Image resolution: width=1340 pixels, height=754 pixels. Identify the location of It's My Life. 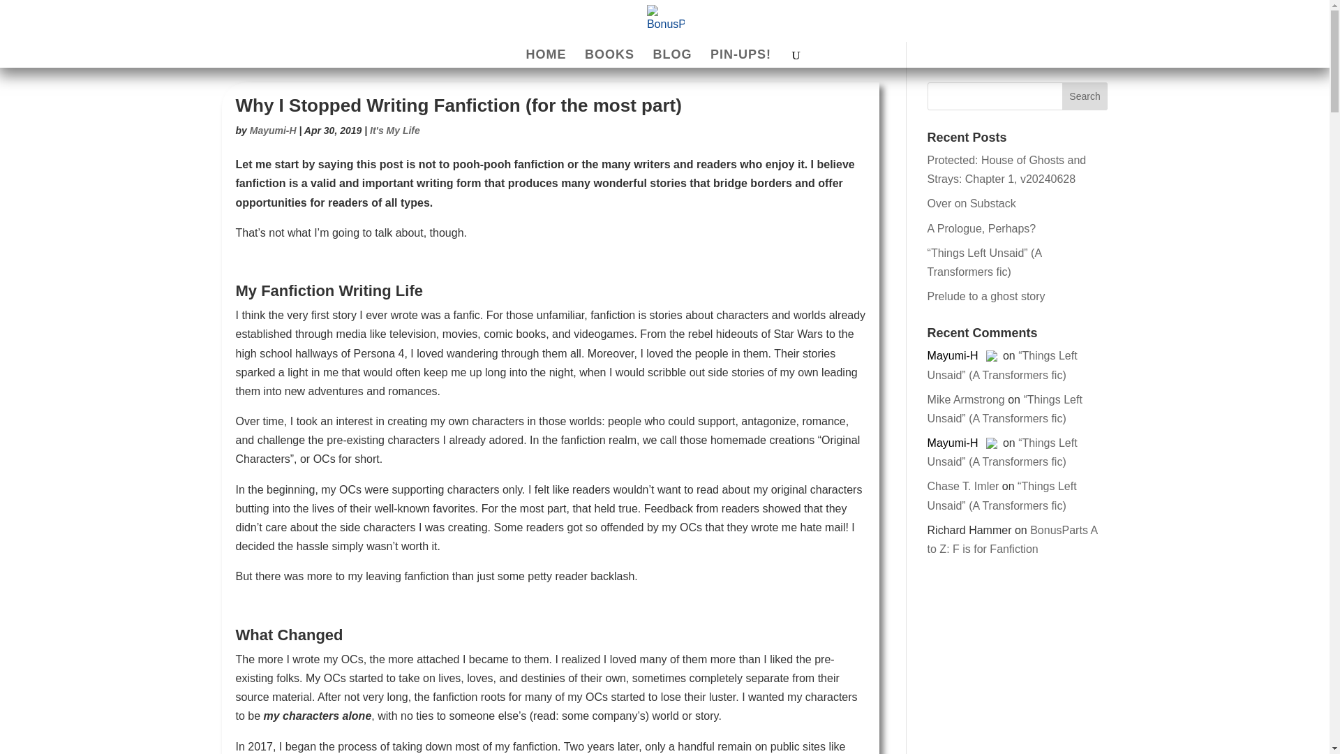
(395, 131).